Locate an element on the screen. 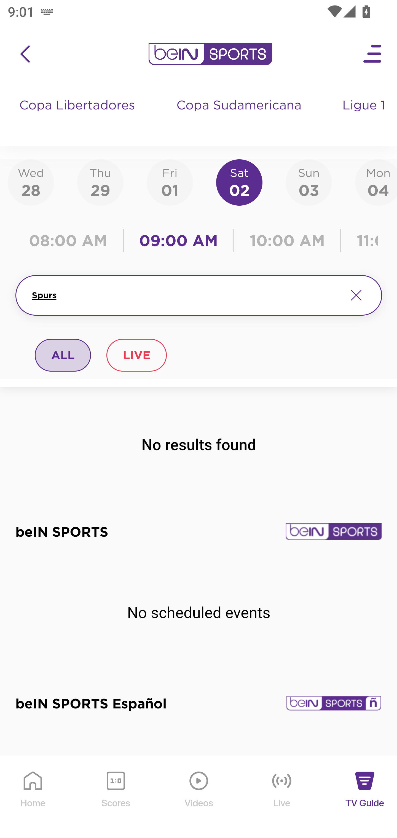  08:00 AM is located at coordinates (72, 240).